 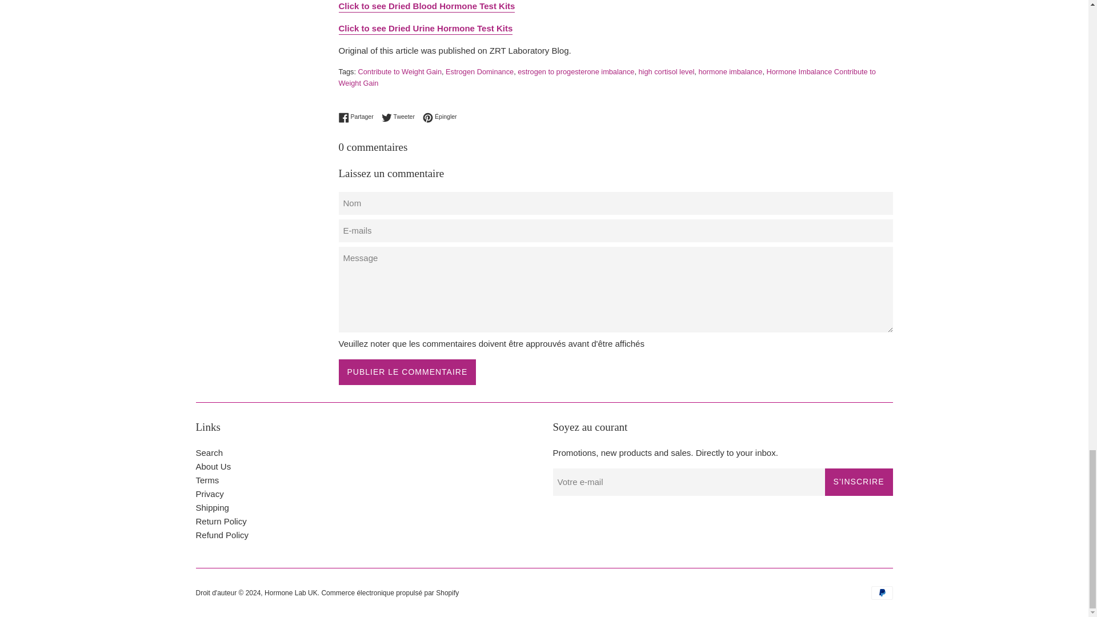 I want to click on Contribute to Weight Gain, so click(x=400, y=71).